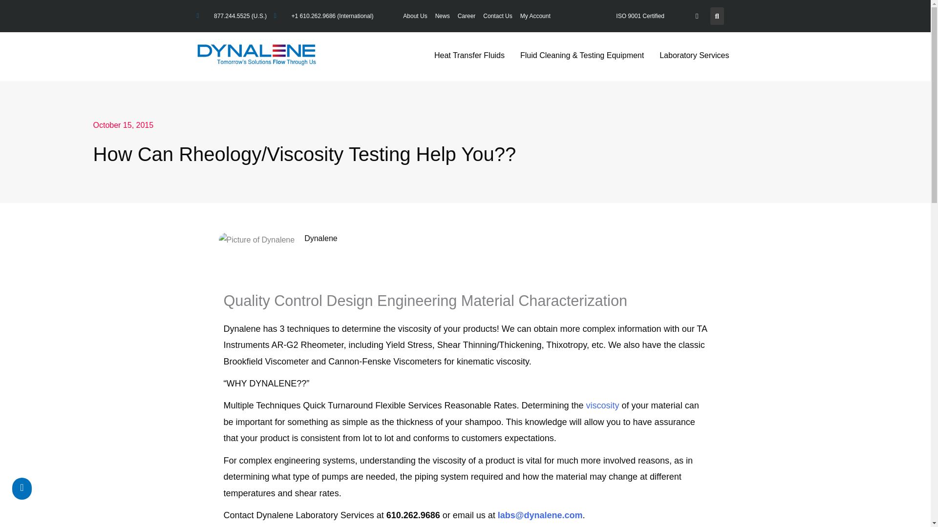 The image size is (938, 527). Describe the element at coordinates (467, 16) in the screenshot. I see `Career` at that location.